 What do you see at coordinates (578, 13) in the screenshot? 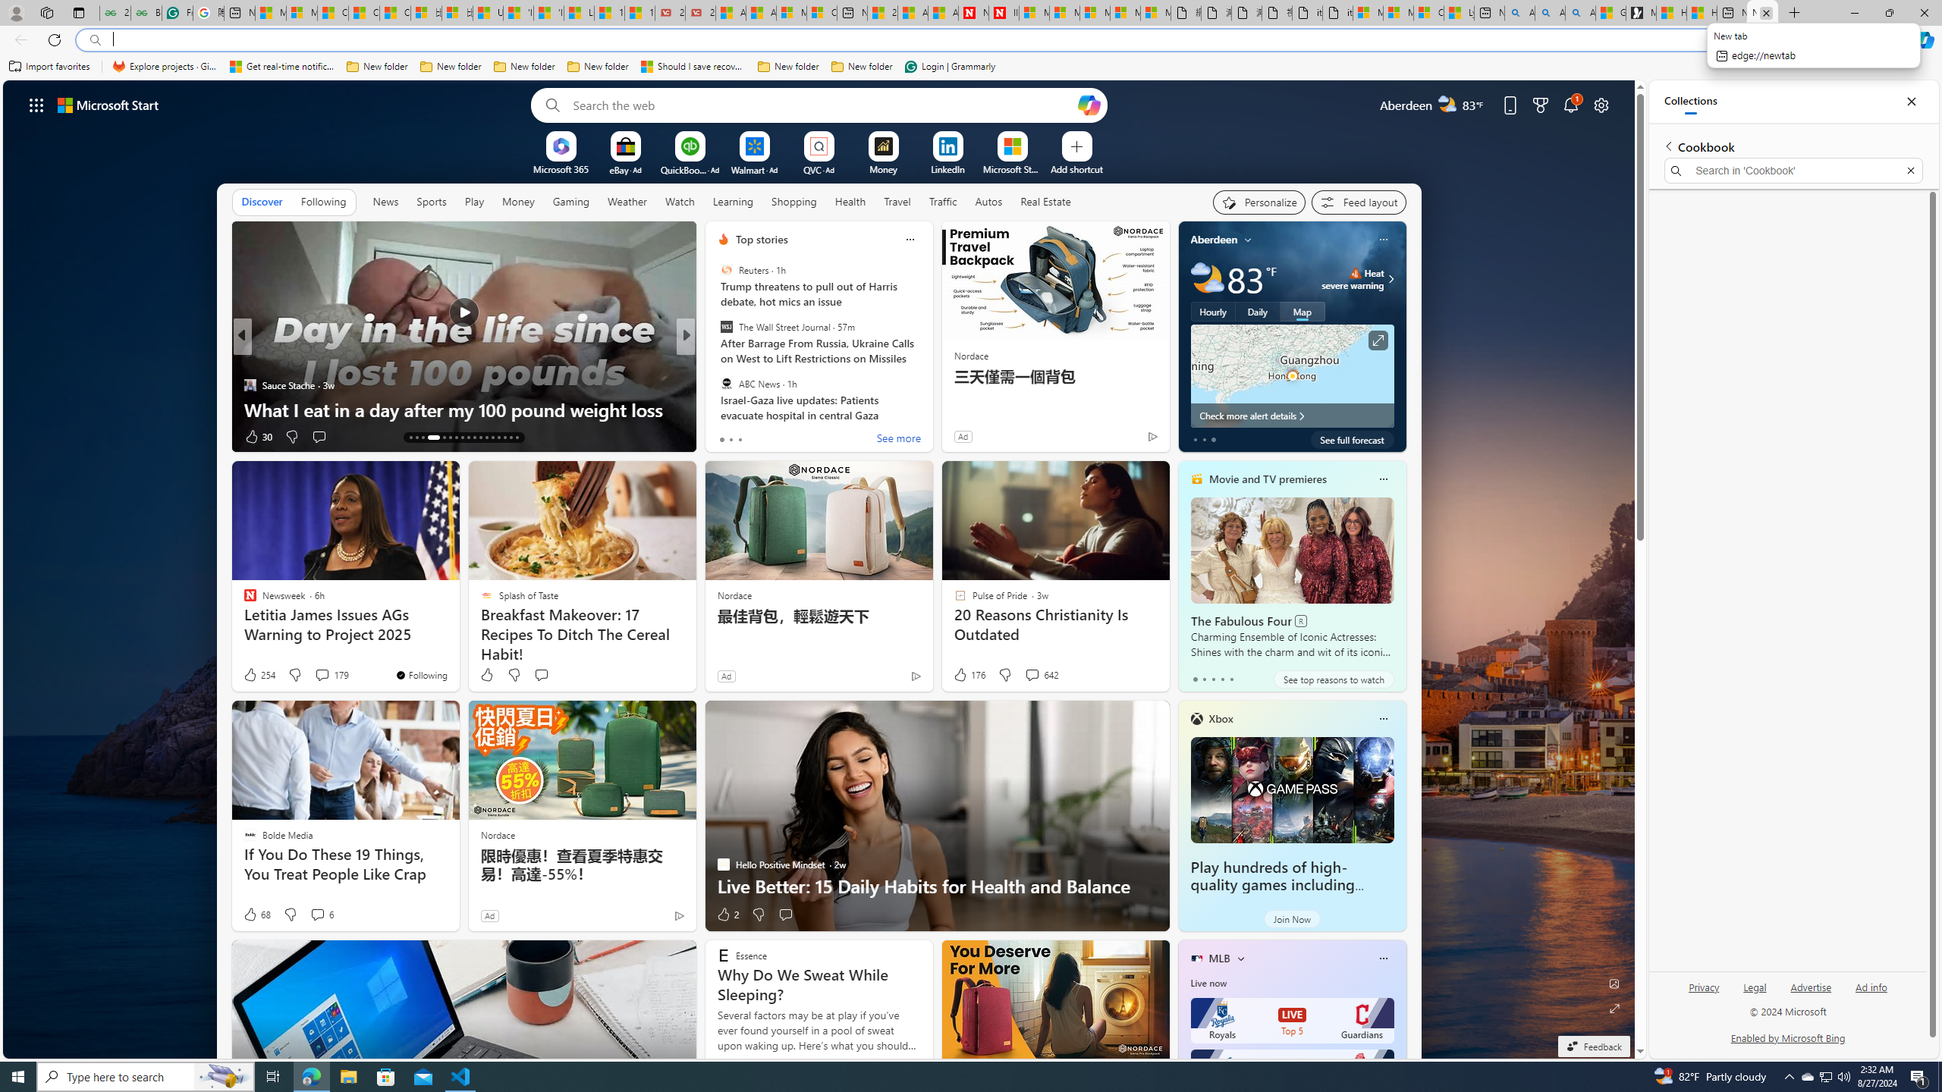
I see `Lifestyle - MSN` at bounding box center [578, 13].